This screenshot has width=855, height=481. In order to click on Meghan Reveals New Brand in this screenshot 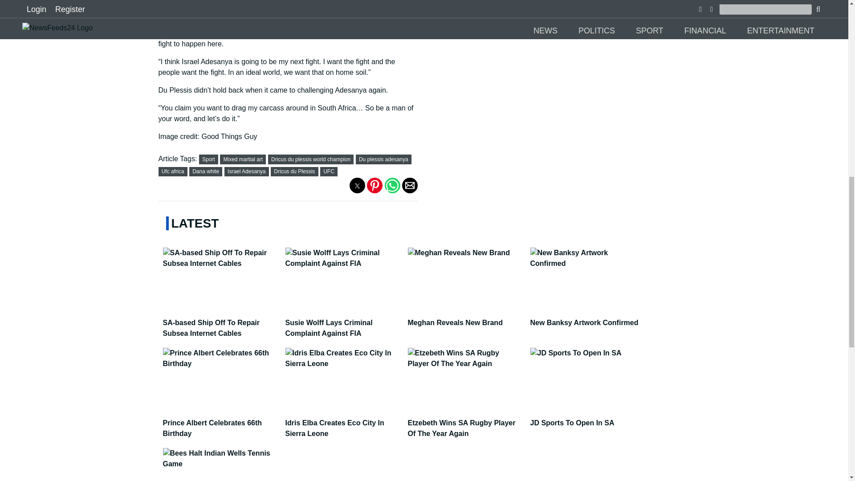, I will do `click(466, 318)`.